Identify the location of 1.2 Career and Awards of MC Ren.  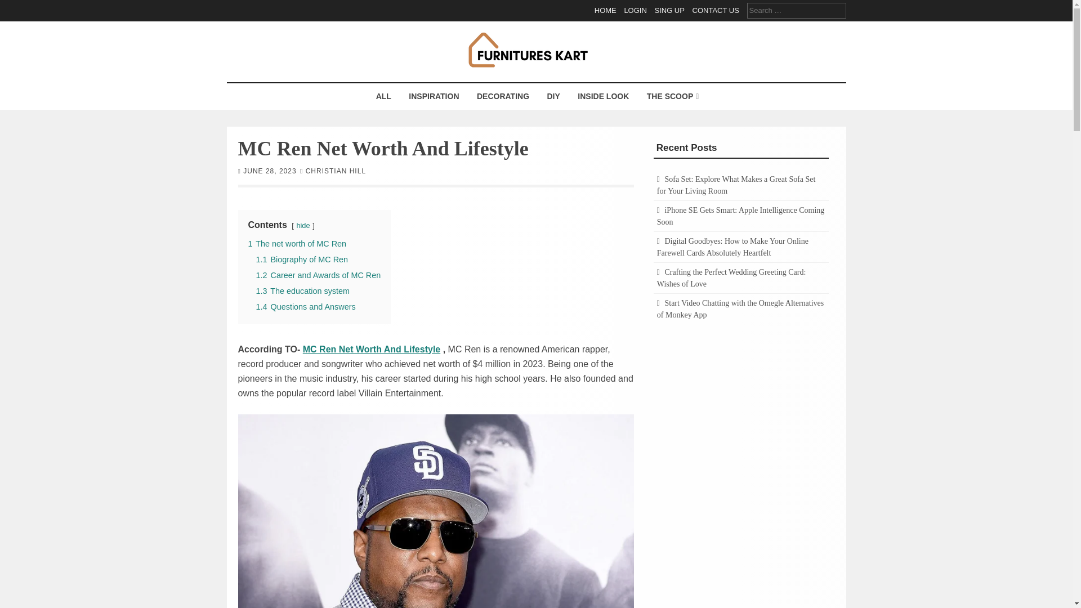
(318, 274).